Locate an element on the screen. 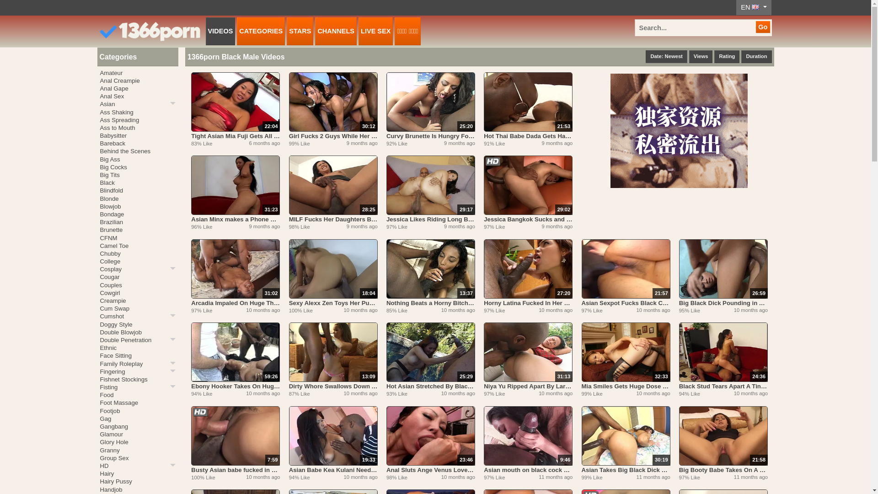 The image size is (878, 494). Ass Shaking is located at coordinates (138, 112).